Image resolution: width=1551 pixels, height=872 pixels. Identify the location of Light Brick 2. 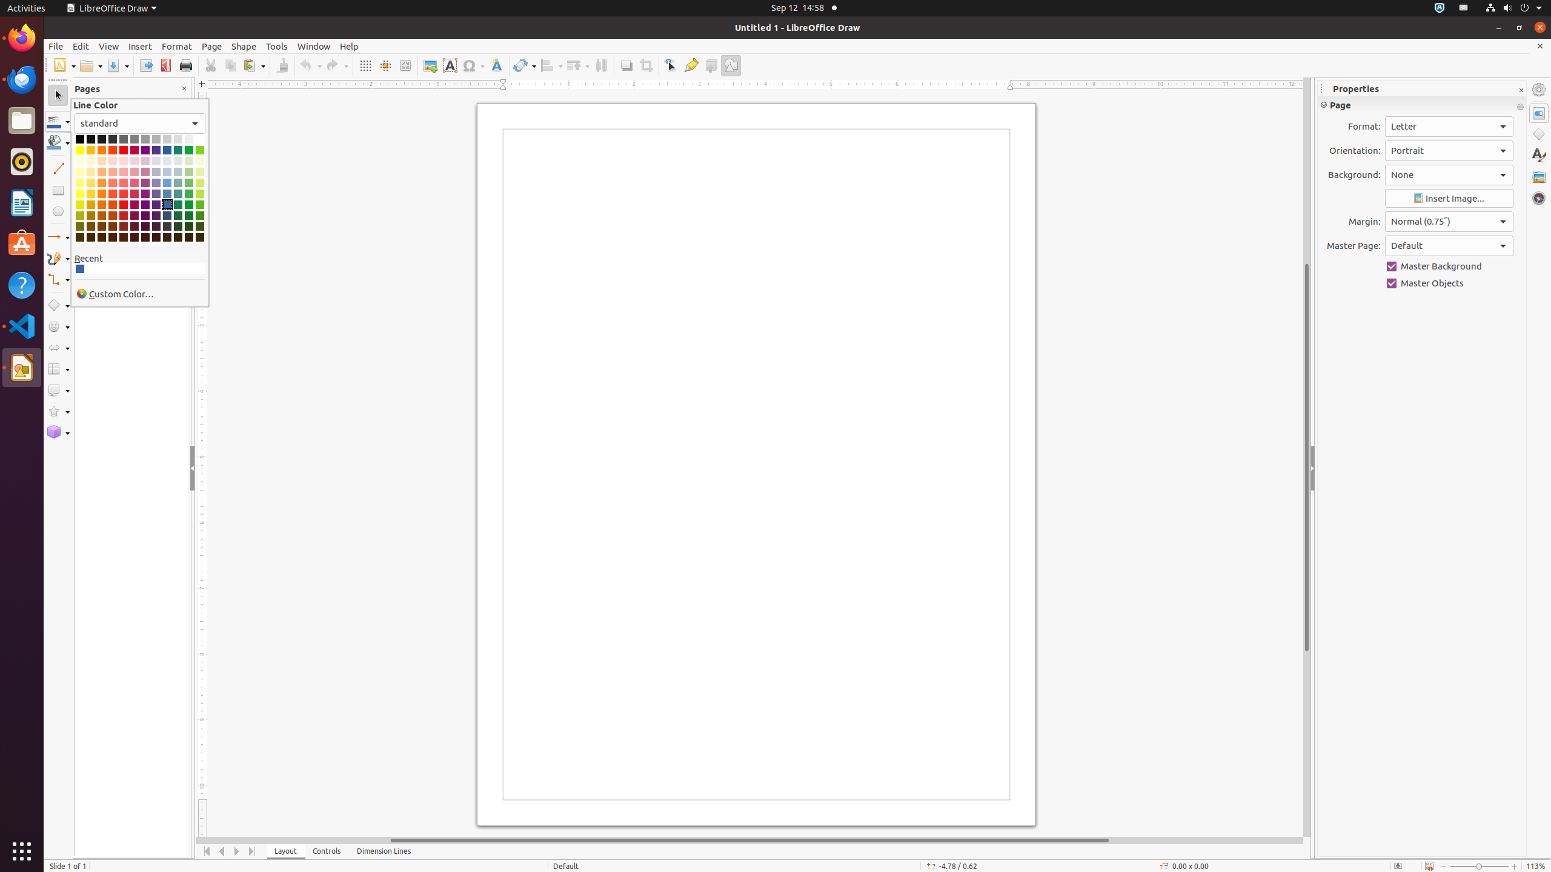
(113, 183).